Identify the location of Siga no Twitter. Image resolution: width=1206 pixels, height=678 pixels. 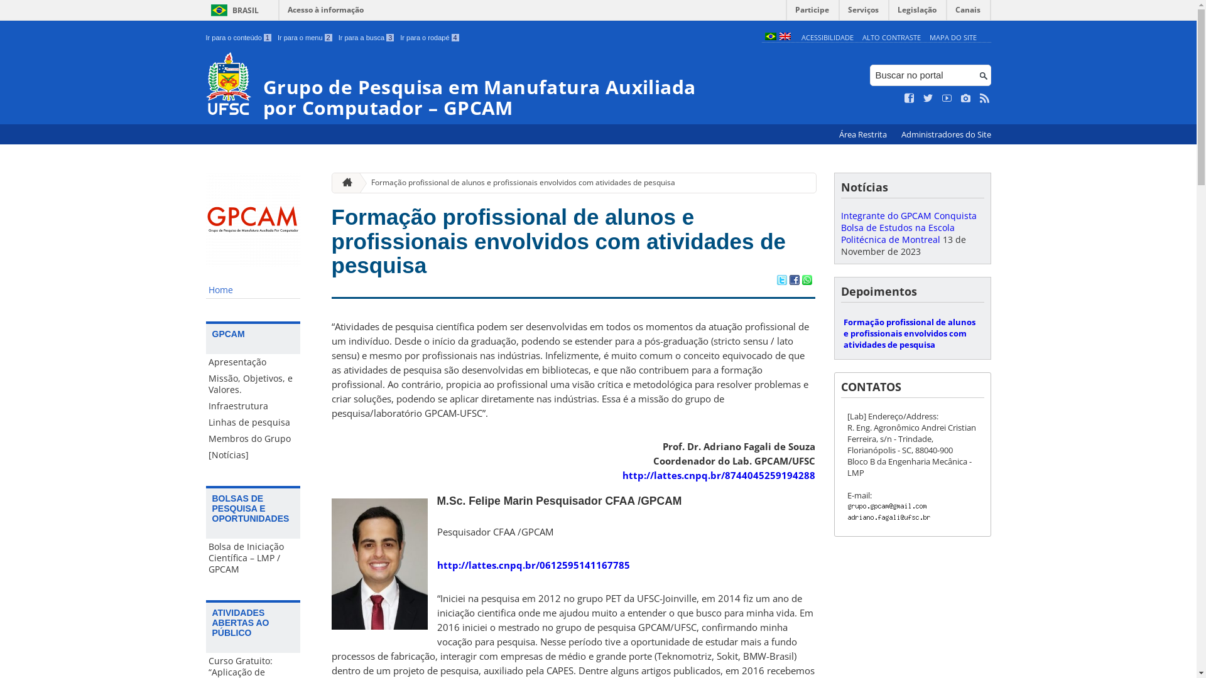
(928, 99).